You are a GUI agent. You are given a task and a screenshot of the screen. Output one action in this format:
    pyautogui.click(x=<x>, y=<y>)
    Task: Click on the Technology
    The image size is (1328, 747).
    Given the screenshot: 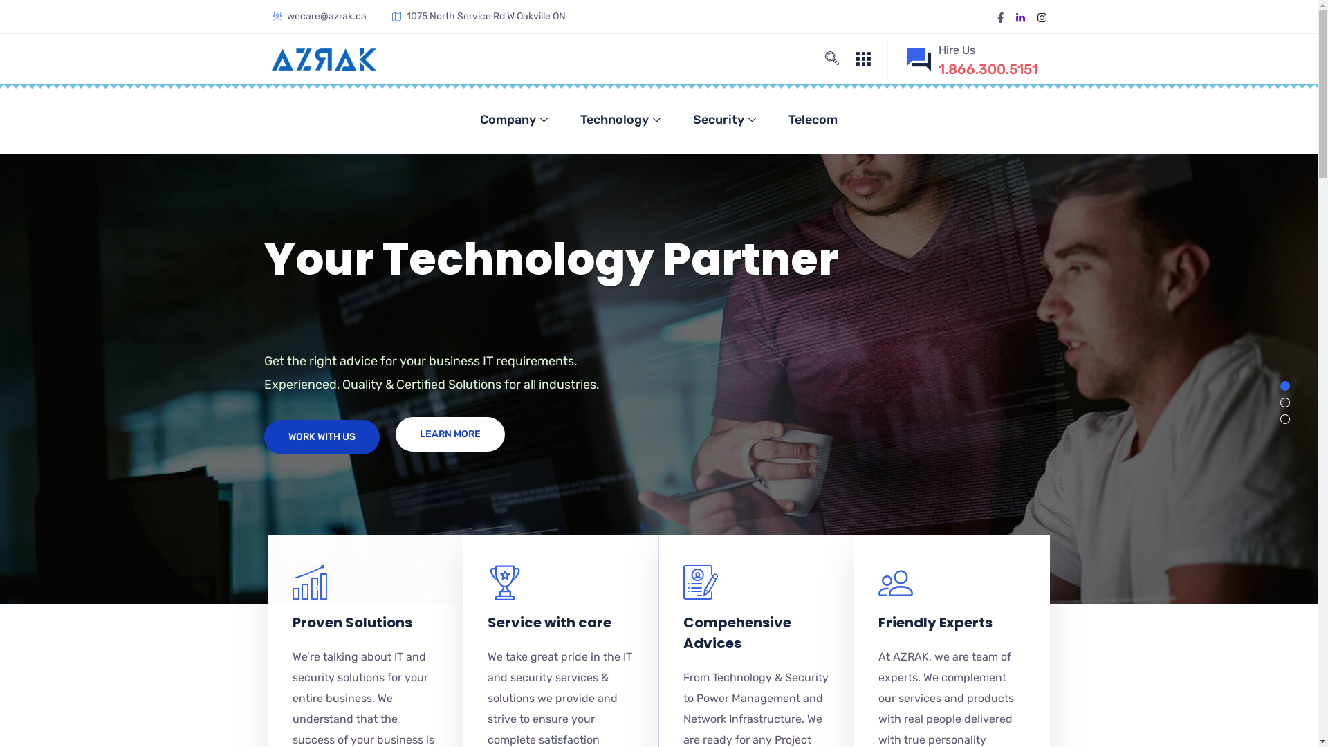 What is the action you would take?
    pyautogui.click(x=622, y=120)
    